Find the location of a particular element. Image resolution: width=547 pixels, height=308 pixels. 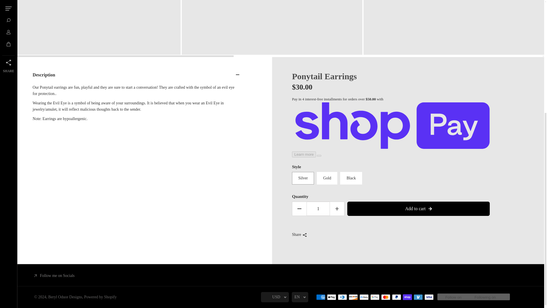

American Express is located at coordinates (321, 297).